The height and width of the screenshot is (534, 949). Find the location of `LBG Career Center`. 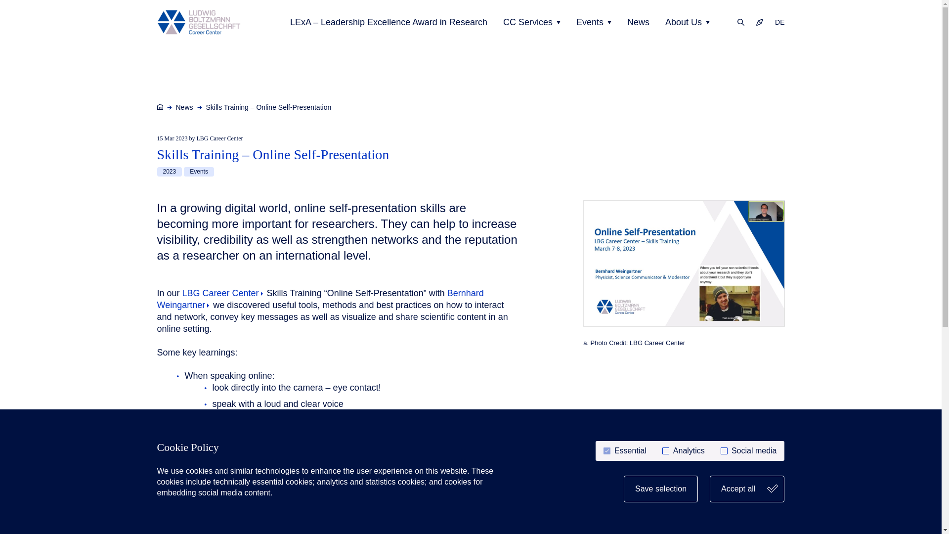

LBG Career Center is located at coordinates (223, 293).